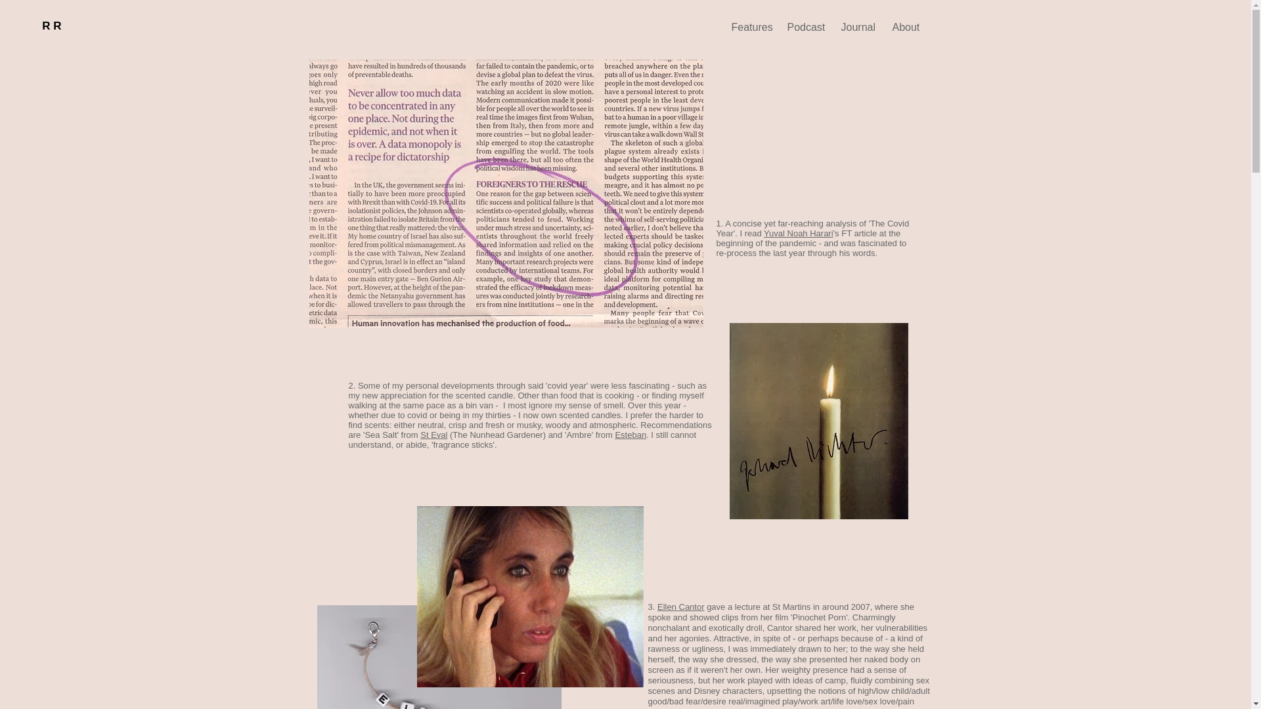 The height and width of the screenshot is (709, 1261). I want to click on R R, so click(51, 26).